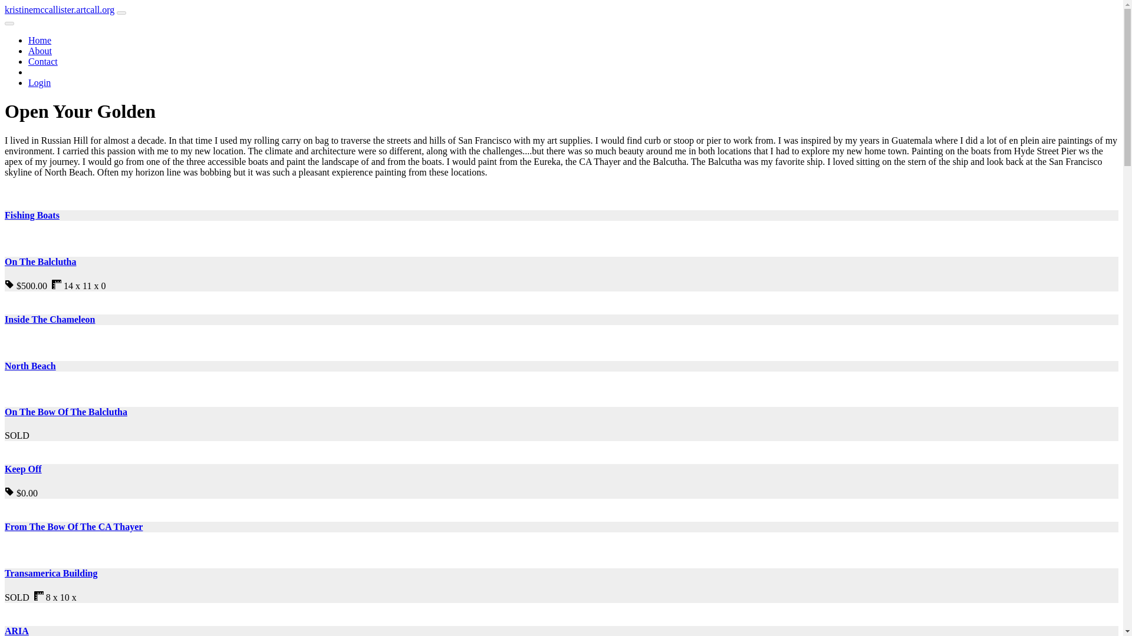 The height and width of the screenshot is (636, 1132). Describe the element at coordinates (59, 9) in the screenshot. I see `kristinemccallister.artcall.org` at that location.